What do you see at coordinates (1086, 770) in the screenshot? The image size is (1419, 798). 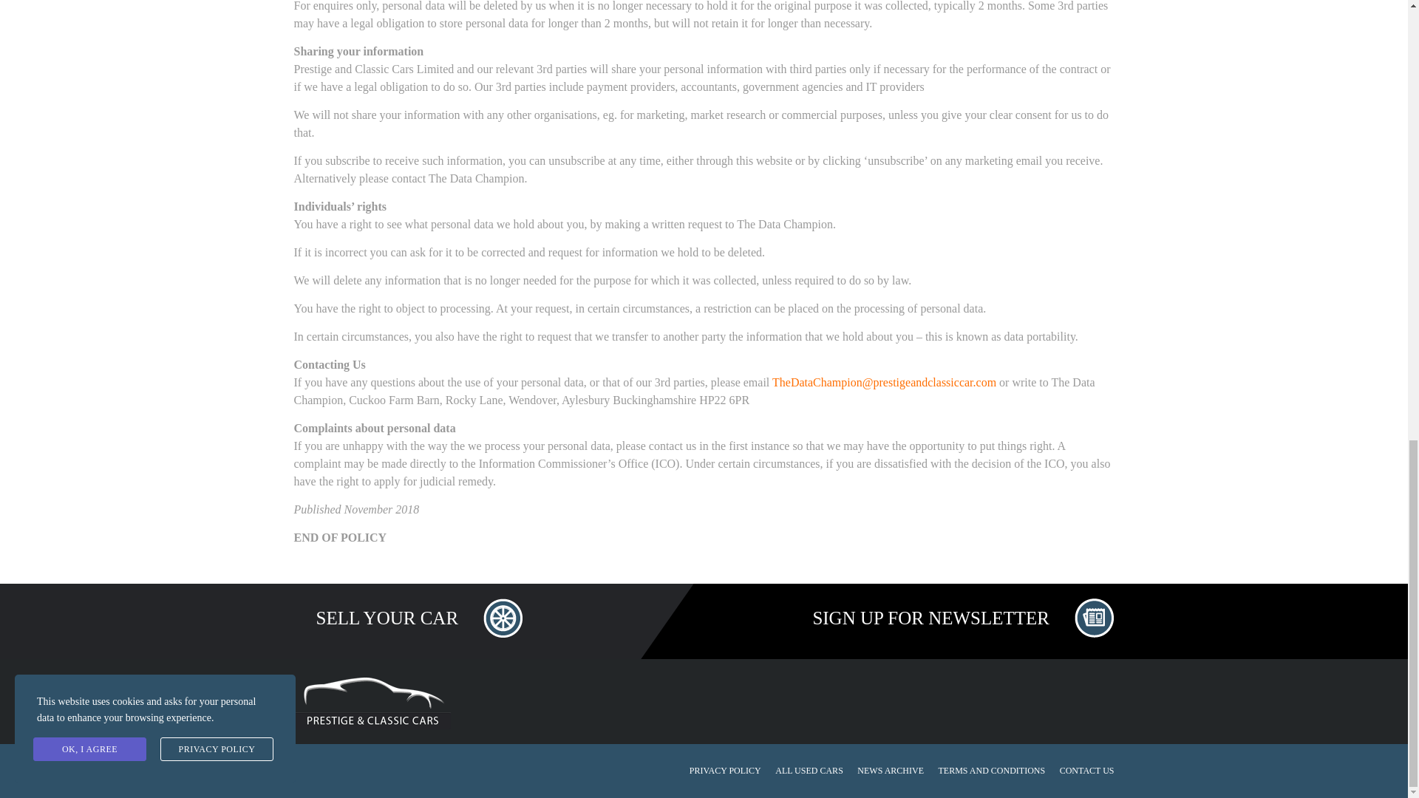 I see `CONTACT US` at bounding box center [1086, 770].